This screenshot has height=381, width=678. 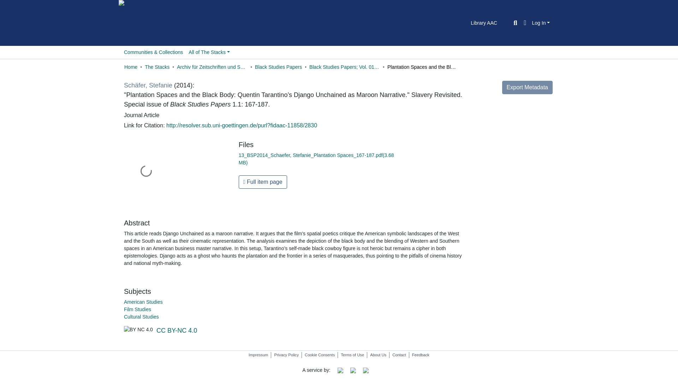 What do you see at coordinates (131, 67) in the screenshot?
I see `Home` at bounding box center [131, 67].